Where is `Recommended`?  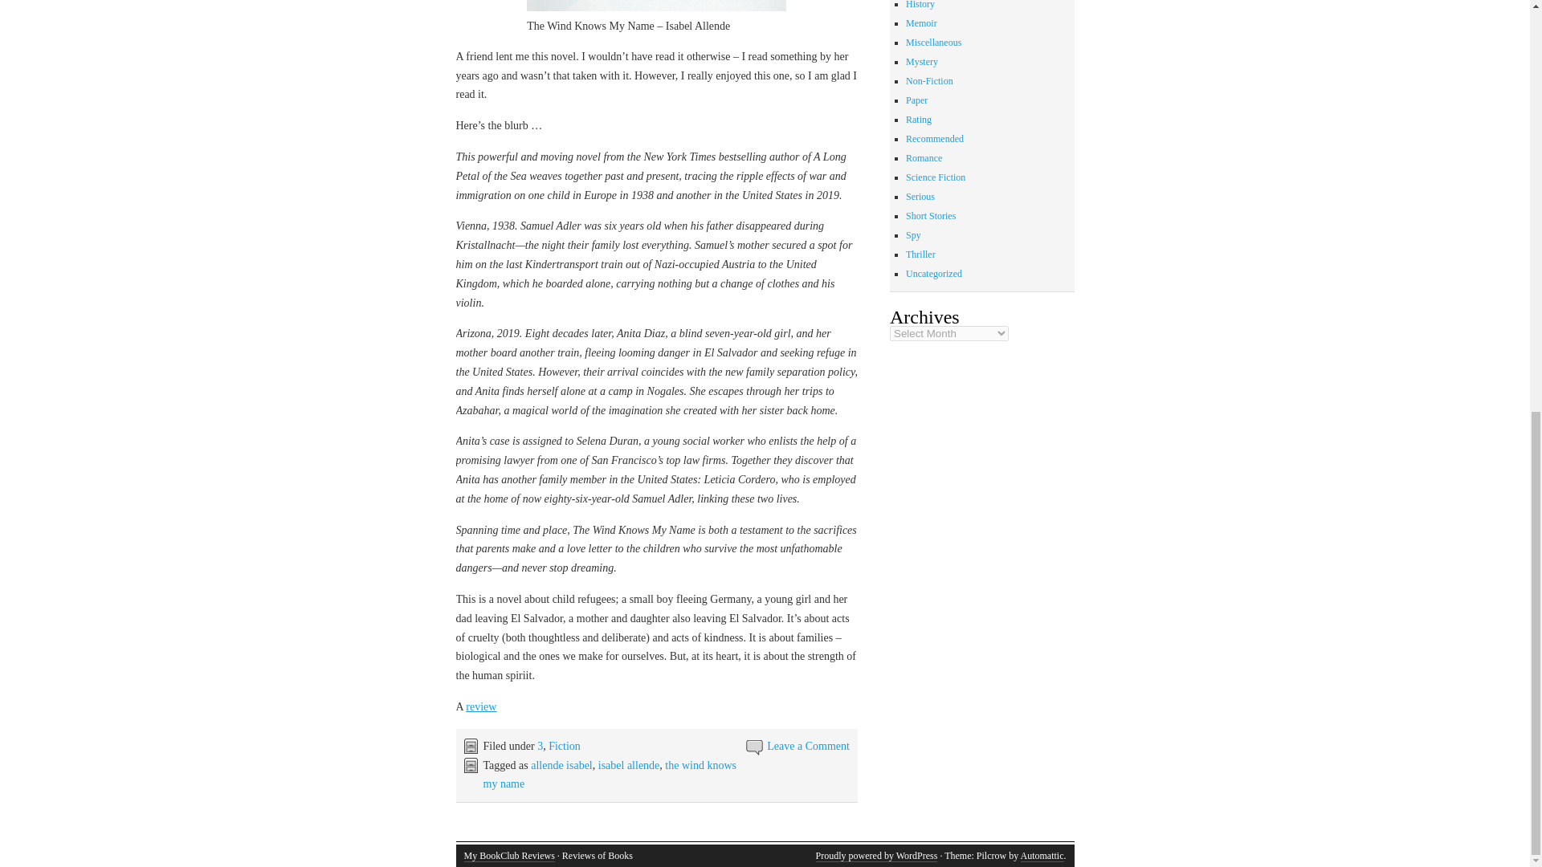 Recommended is located at coordinates (935, 139).